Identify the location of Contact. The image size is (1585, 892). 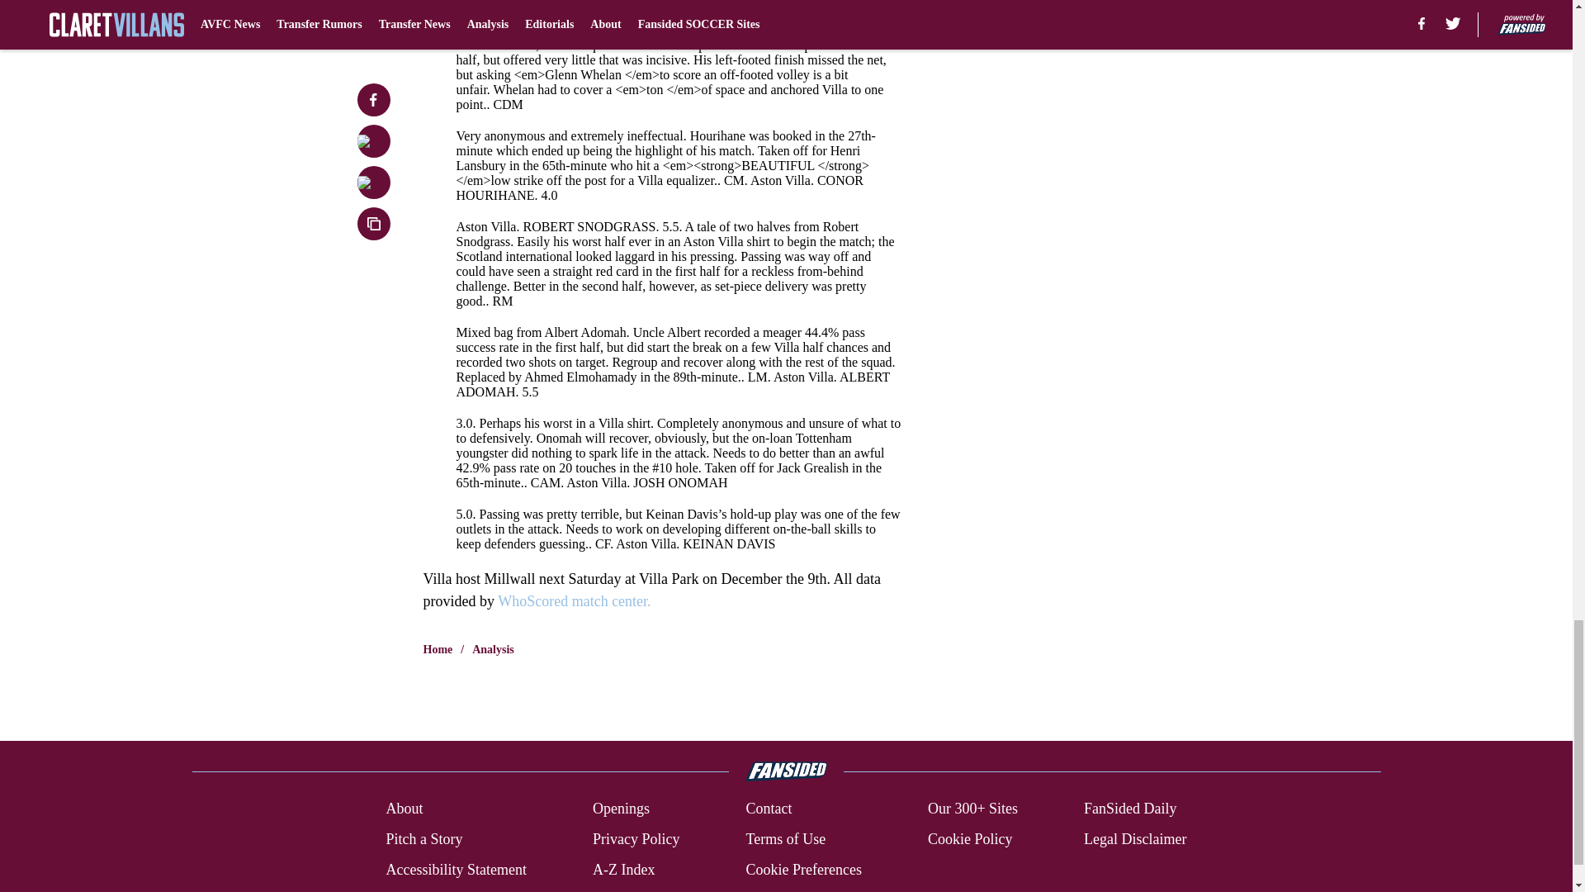
(768, 808).